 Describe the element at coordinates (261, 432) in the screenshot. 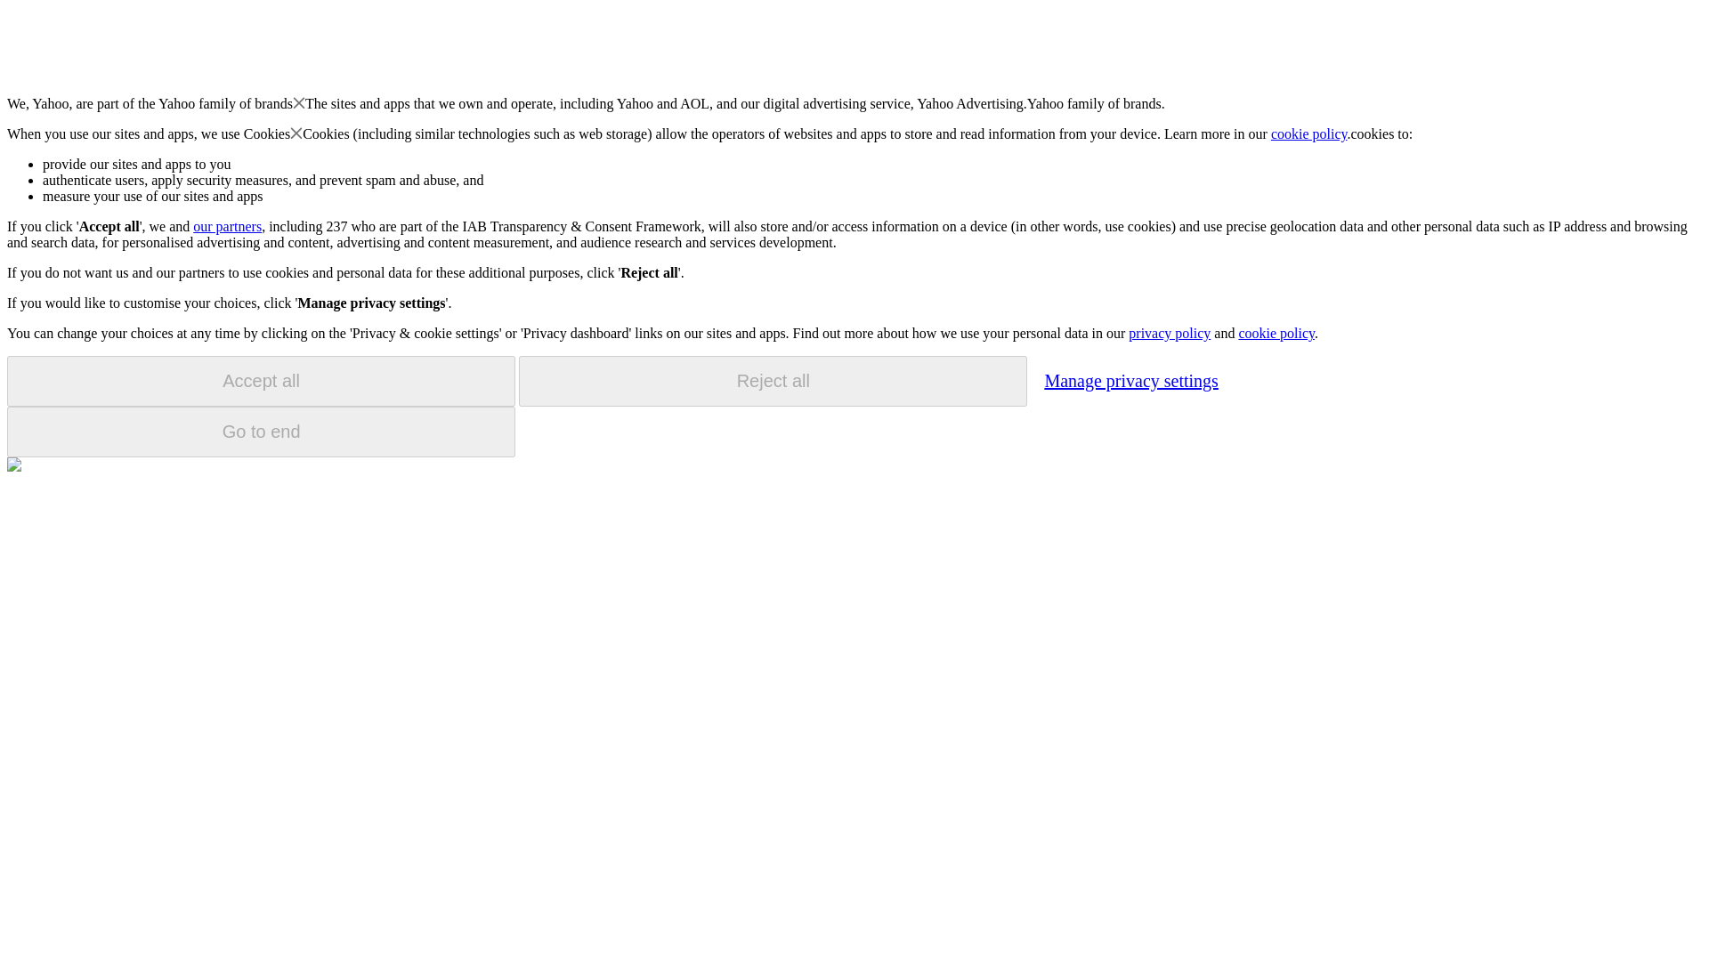

I see `Go to end` at that location.